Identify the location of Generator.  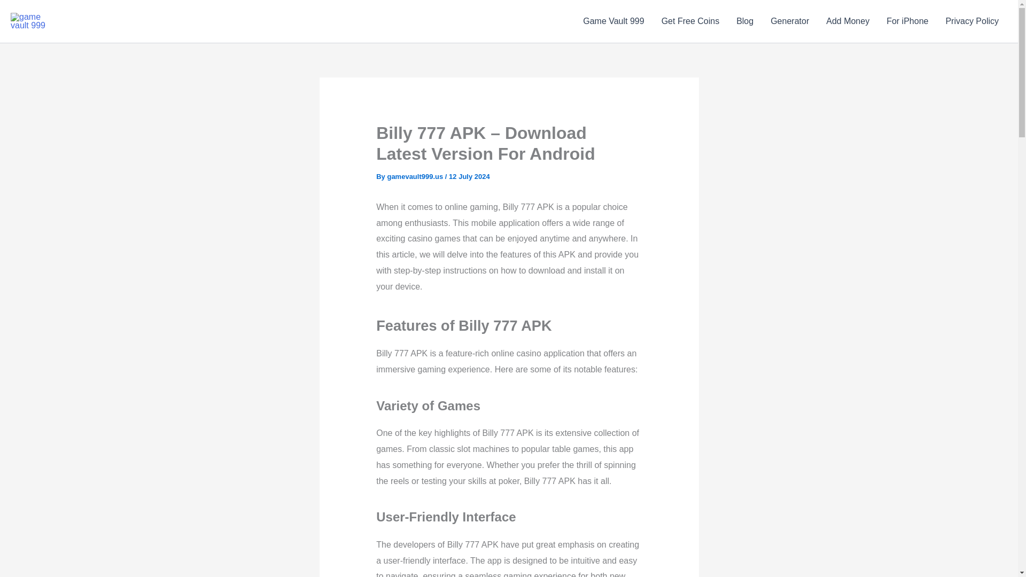
(790, 21).